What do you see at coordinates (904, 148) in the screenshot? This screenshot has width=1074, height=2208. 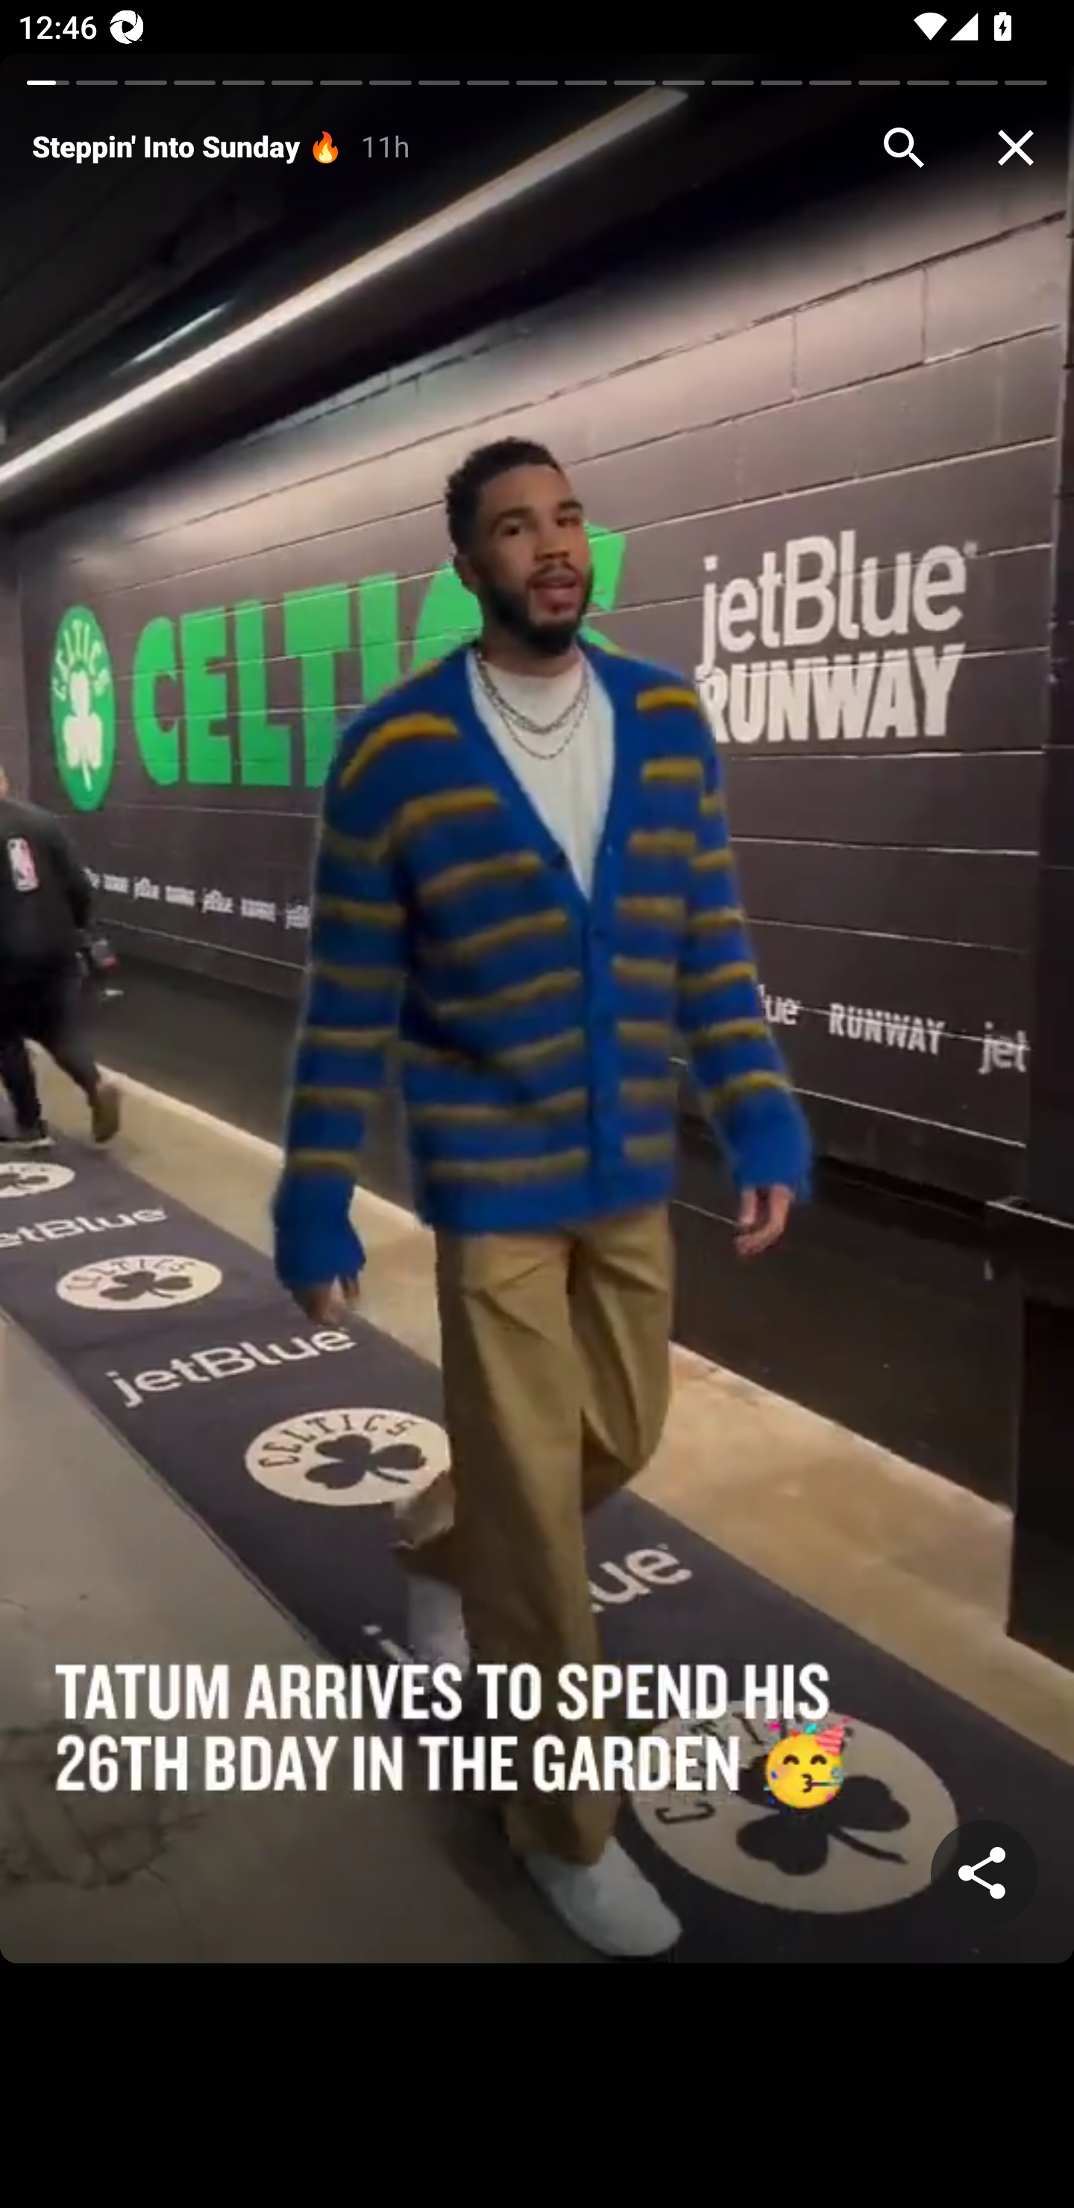 I see `search` at bounding box center [904, 148].